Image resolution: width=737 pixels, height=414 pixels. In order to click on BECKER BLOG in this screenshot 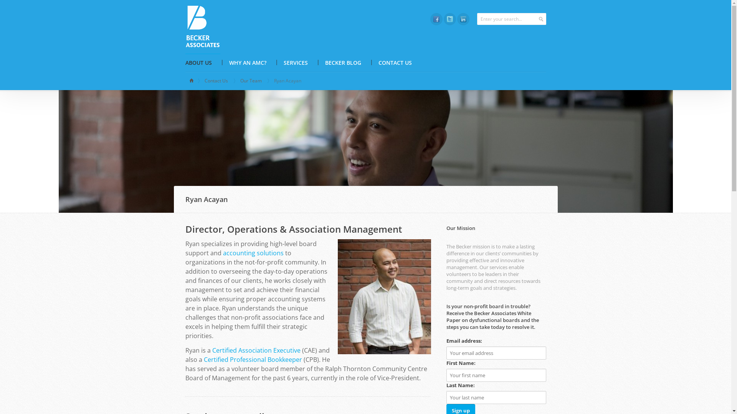, I will do `click(343, 62)`.